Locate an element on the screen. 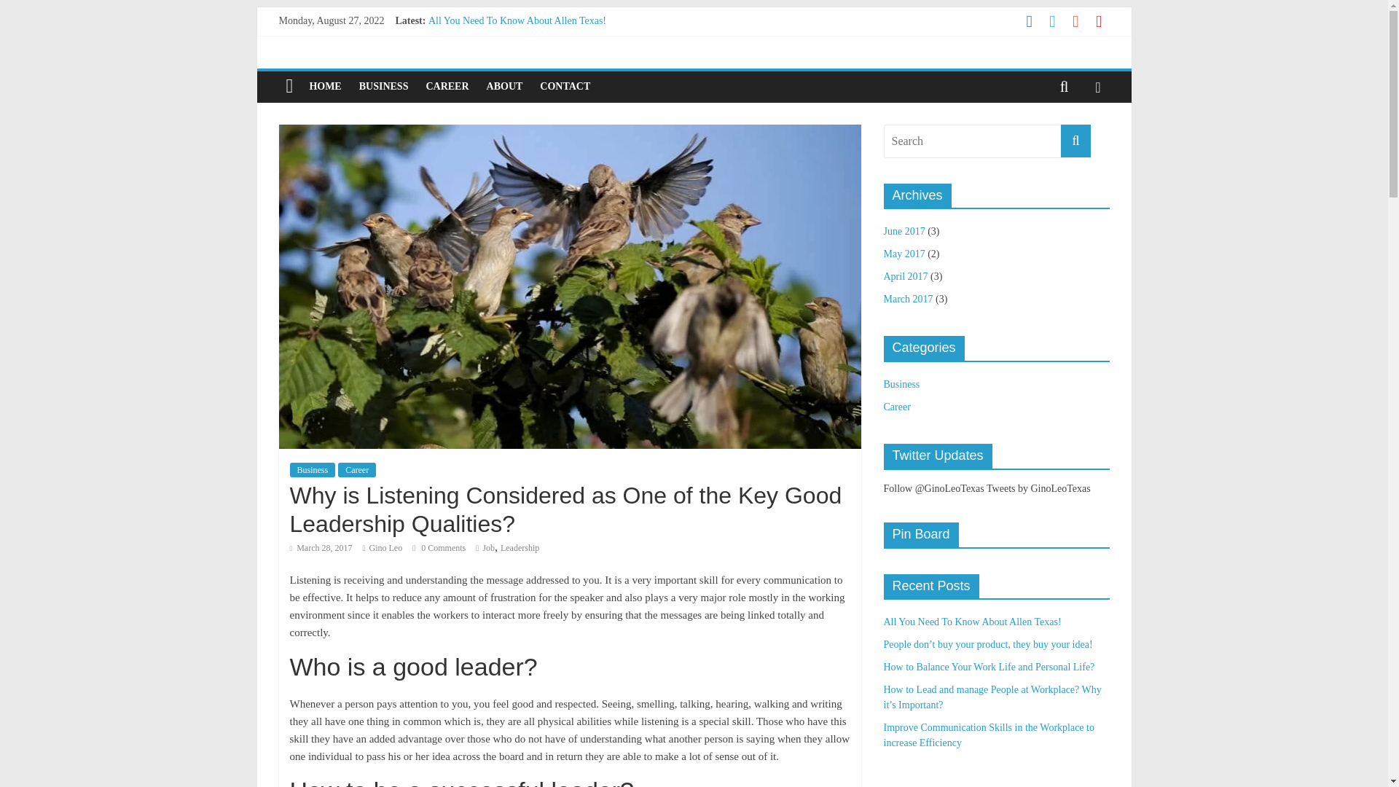  Job is located at coordinates (488, 548).